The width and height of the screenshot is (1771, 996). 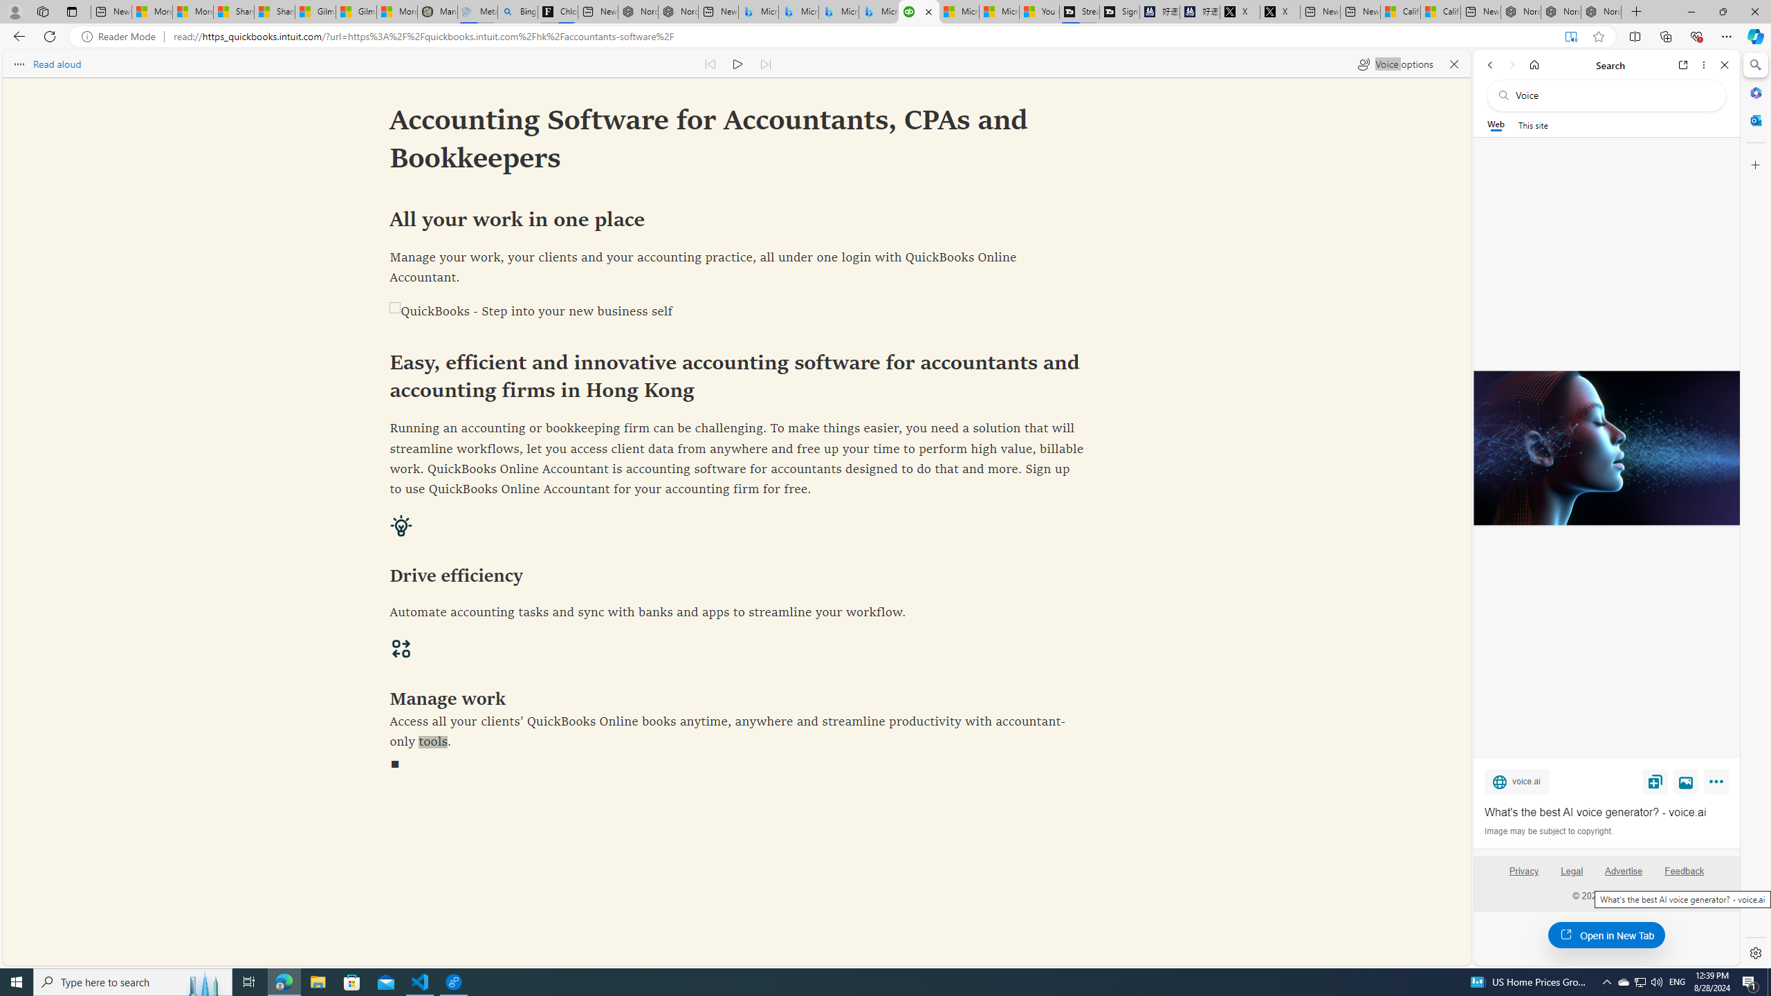 I want to click on Chloe Sorvino, so click(x=558, y=12).